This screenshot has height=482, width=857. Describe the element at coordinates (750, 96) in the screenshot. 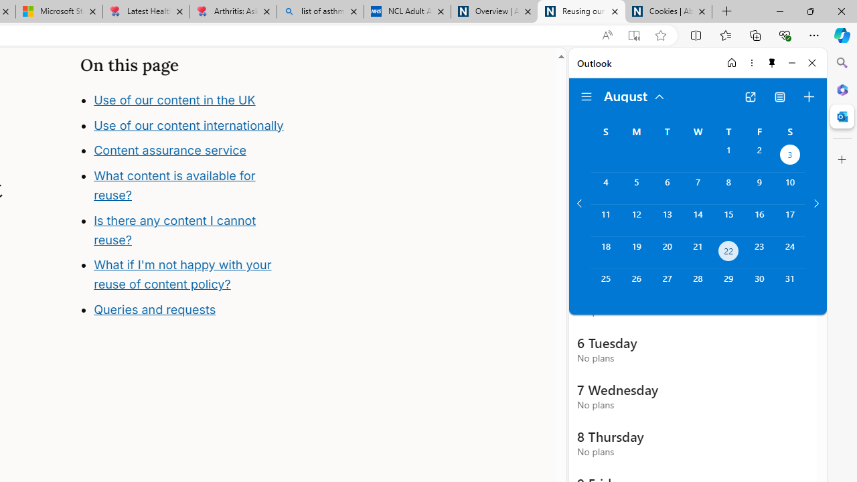

I see `Open in new tab` at that location.